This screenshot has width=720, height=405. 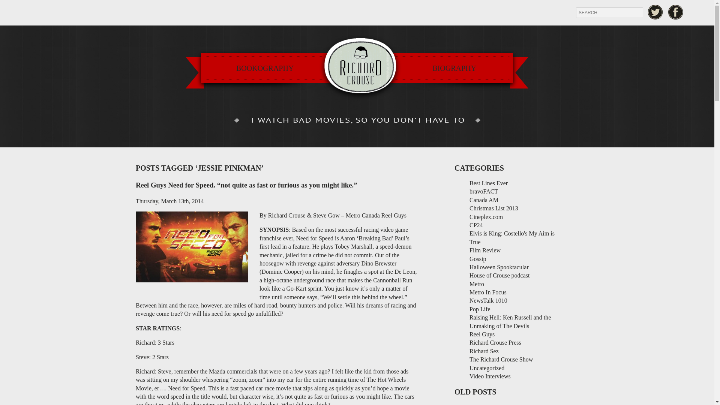 What do you see at coordinates (495, 343) in the screenshot?
I see `Richard Crouse Press` at bounding box center [495, 343].